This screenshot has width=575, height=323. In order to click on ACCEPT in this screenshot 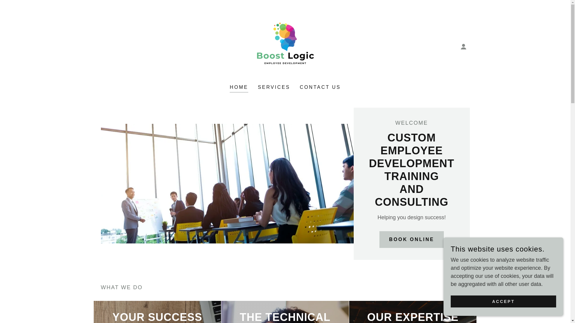, I will do `click(503, 301)`.